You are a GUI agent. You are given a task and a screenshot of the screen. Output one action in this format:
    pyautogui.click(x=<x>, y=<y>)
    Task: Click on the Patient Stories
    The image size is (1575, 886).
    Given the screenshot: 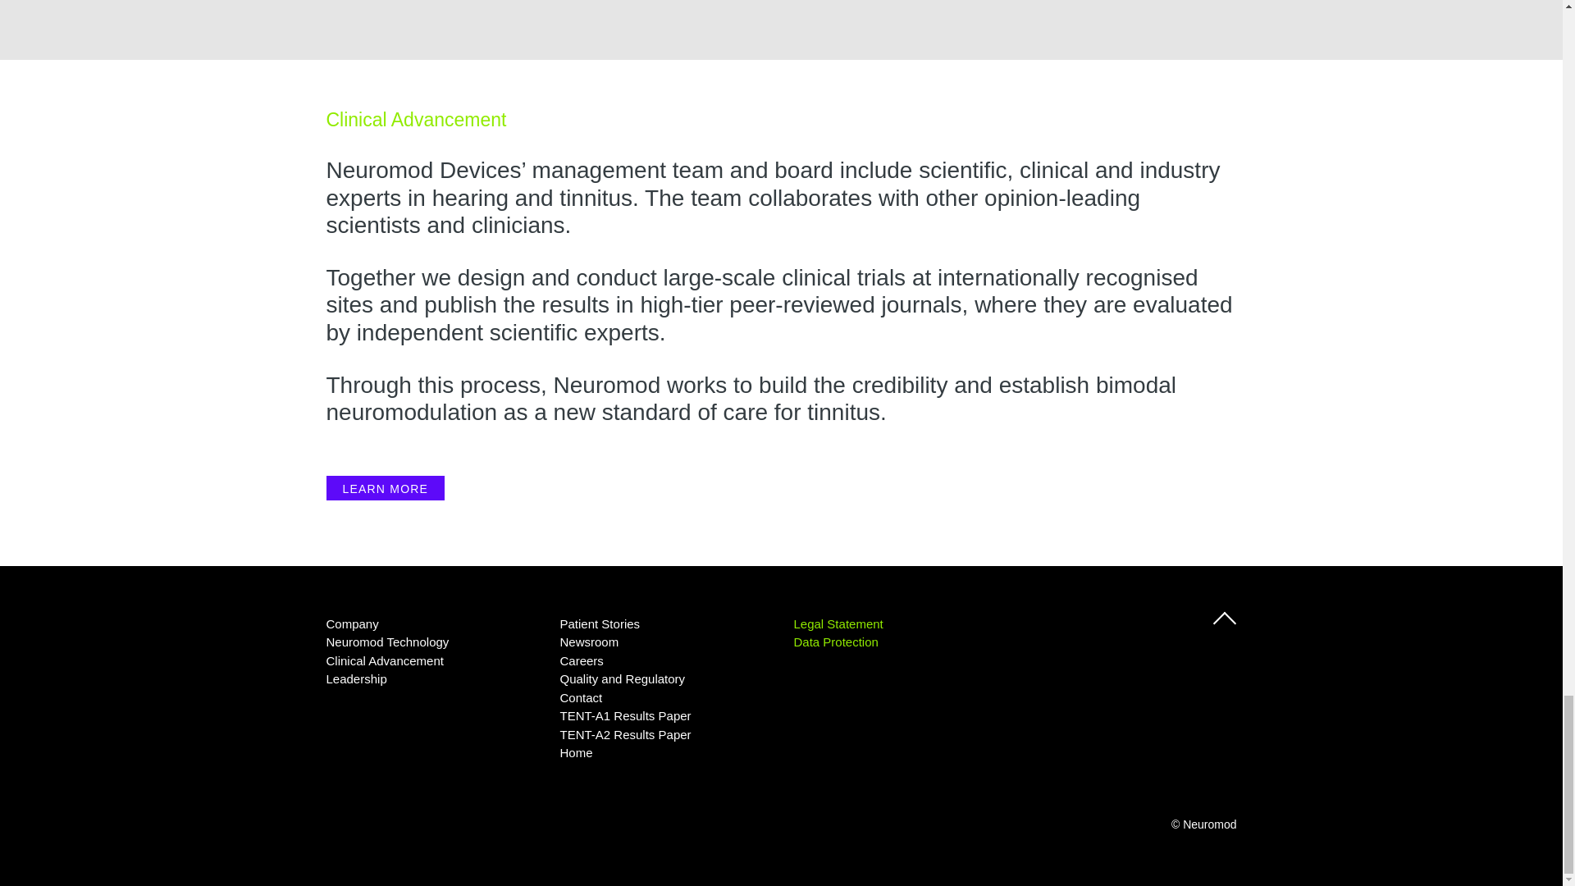 What is the action you would take?
    pyautogui.click(x=599, y=623)
    